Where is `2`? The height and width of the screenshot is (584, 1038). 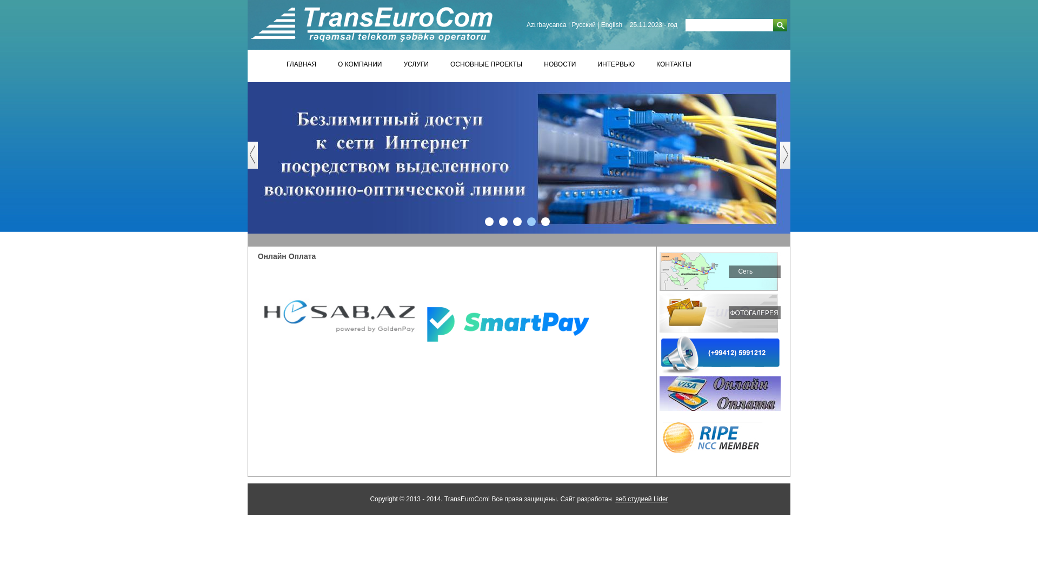
2 is located at coordinates (503, 222).